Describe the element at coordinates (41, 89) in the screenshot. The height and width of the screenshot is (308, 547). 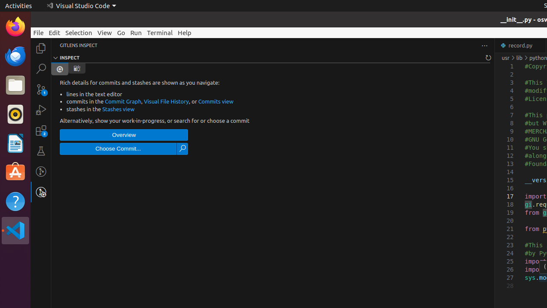
I see `Source Control (Ctrl+Shift+G G) - 1 pending changes Source Control (Ctrl+Shift+G G) - 1 pending changes` at that location.